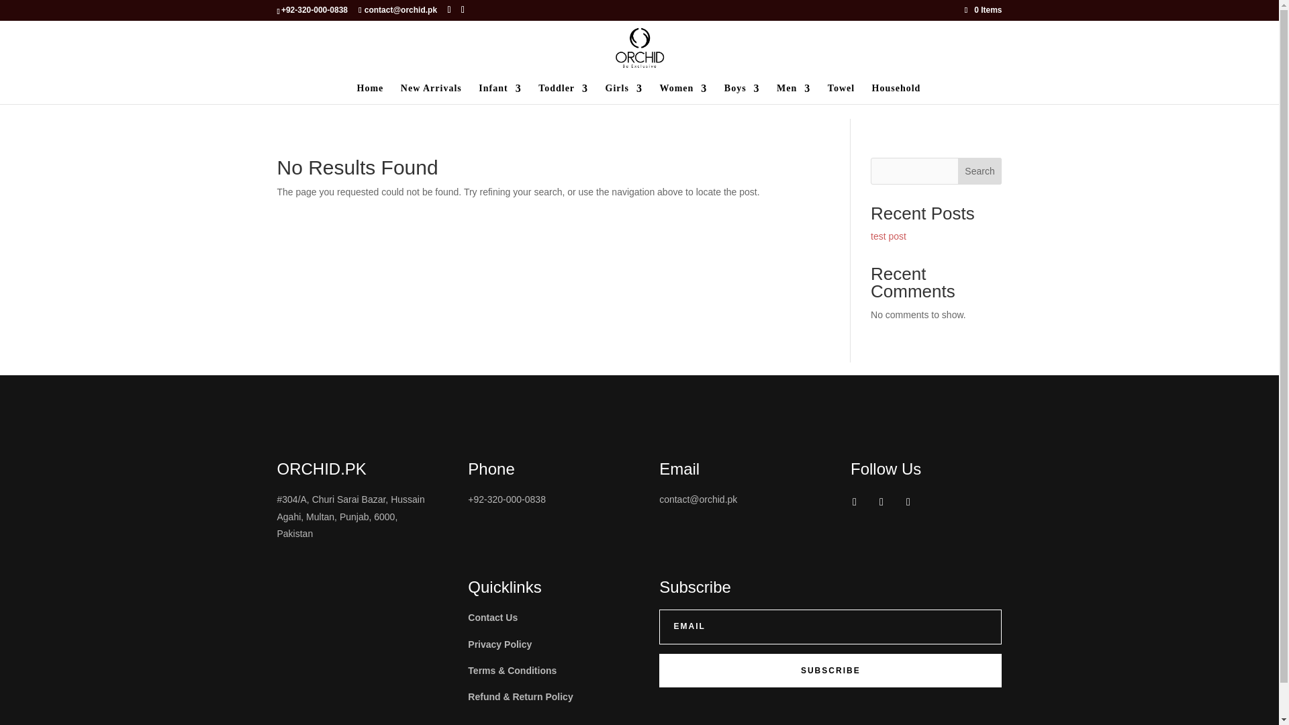 The height and width of the screenshot is (725, 1289). What do you see at coordinates (854, 502) in the screenshot?
I see `Follow on Facebook` at bounding box center [854, 502].